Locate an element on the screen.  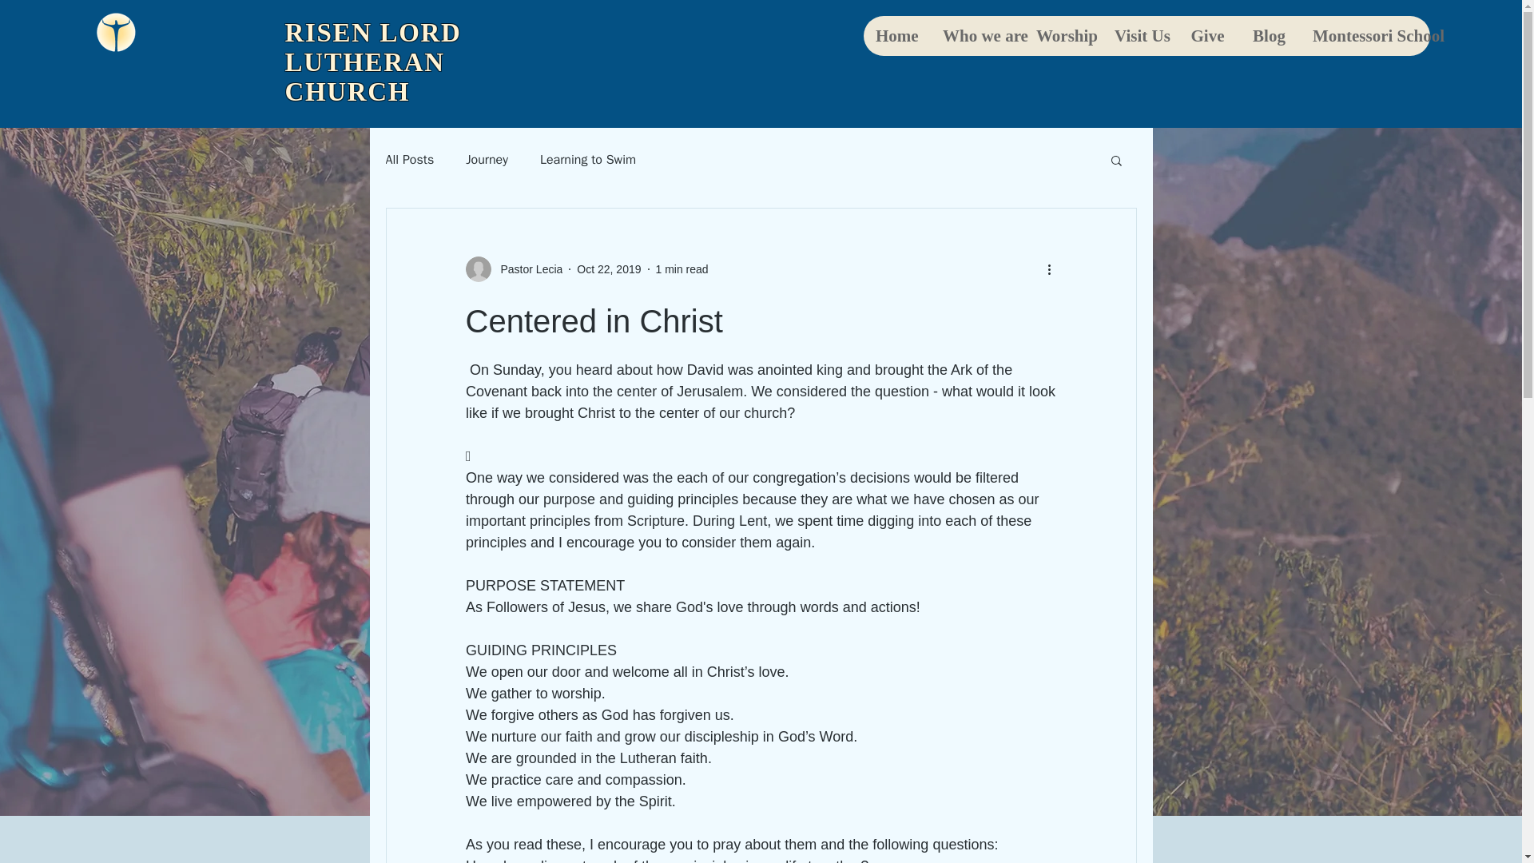
Pastor Lecia is located at coordinates (527, 268).